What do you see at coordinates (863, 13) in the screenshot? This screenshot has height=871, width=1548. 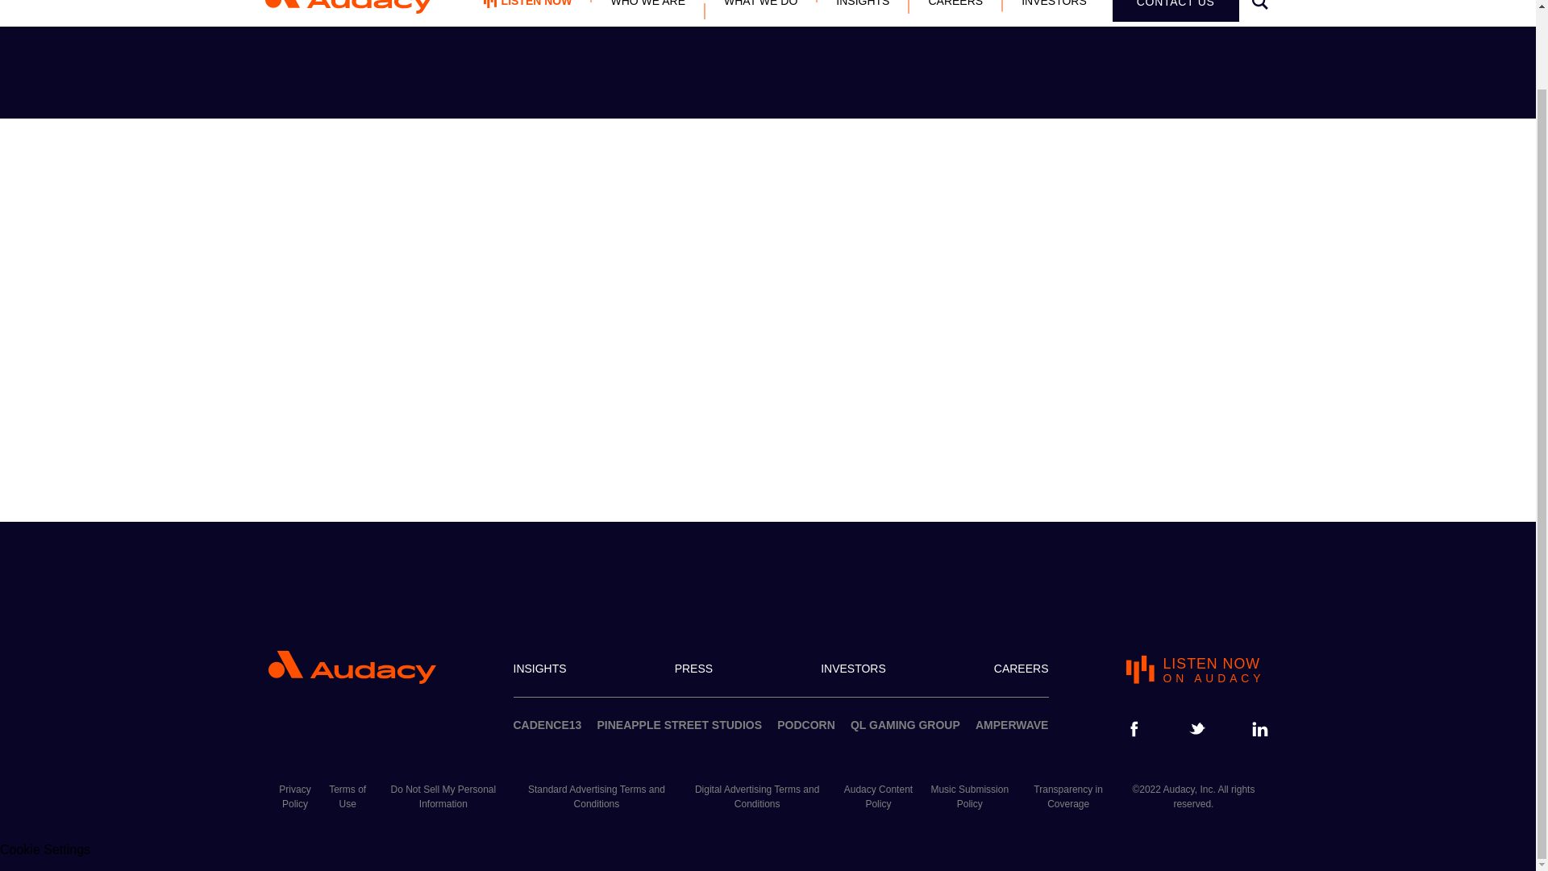 I see `INVESTORS` at bounding box center [863, 13].